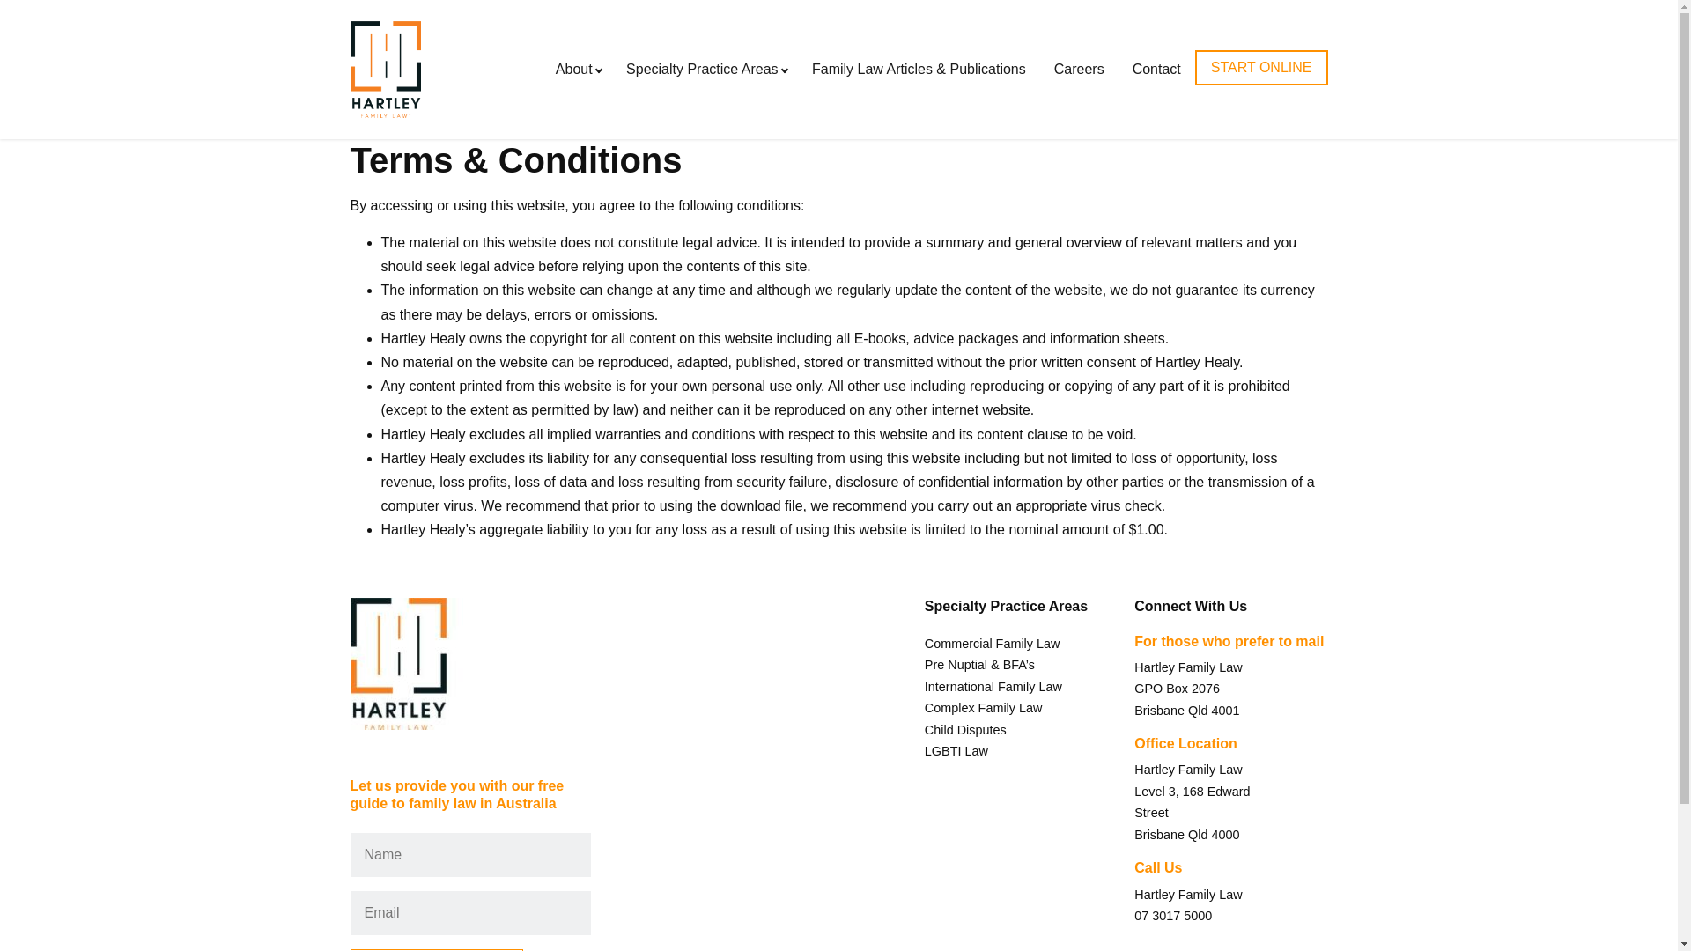 Image resolution: width=1691 pixels, height=951 pixels. I want to click on Commercial Family Law, so click(993, 644).